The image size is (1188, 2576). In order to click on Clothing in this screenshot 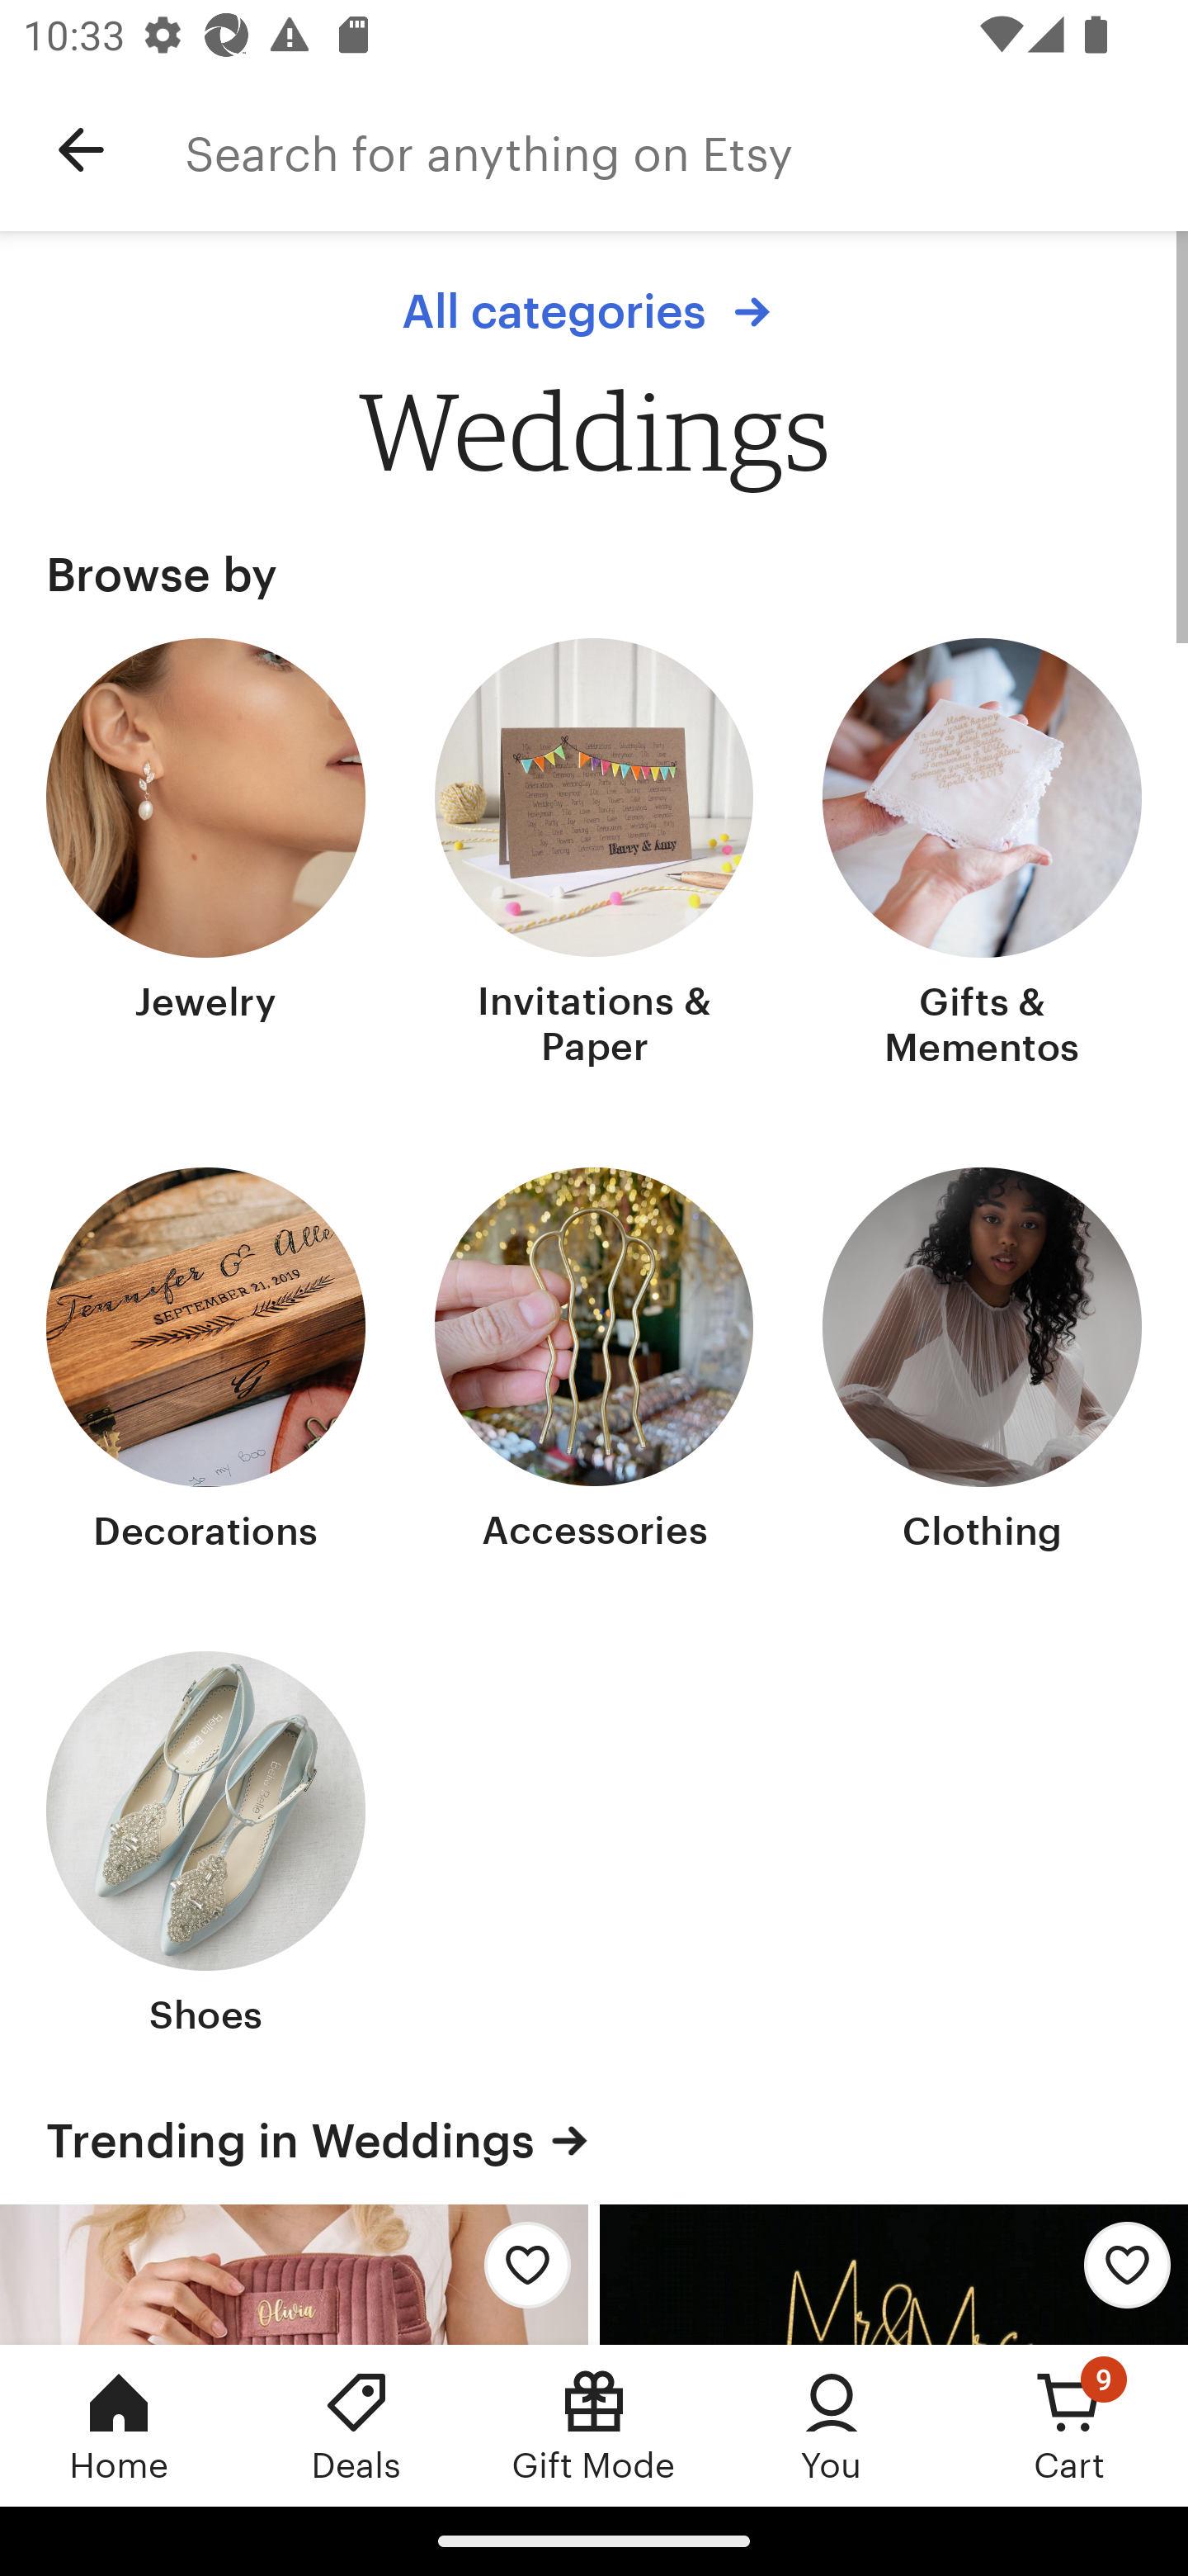, I will do `click(982, 1362)`.